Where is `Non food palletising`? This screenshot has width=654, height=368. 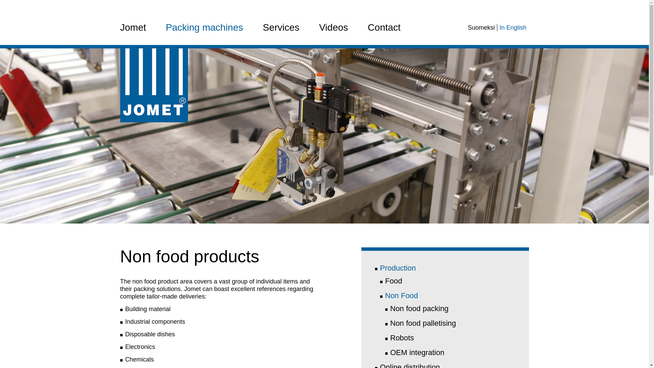 Non food palletising is located at coordinates (423, 323).